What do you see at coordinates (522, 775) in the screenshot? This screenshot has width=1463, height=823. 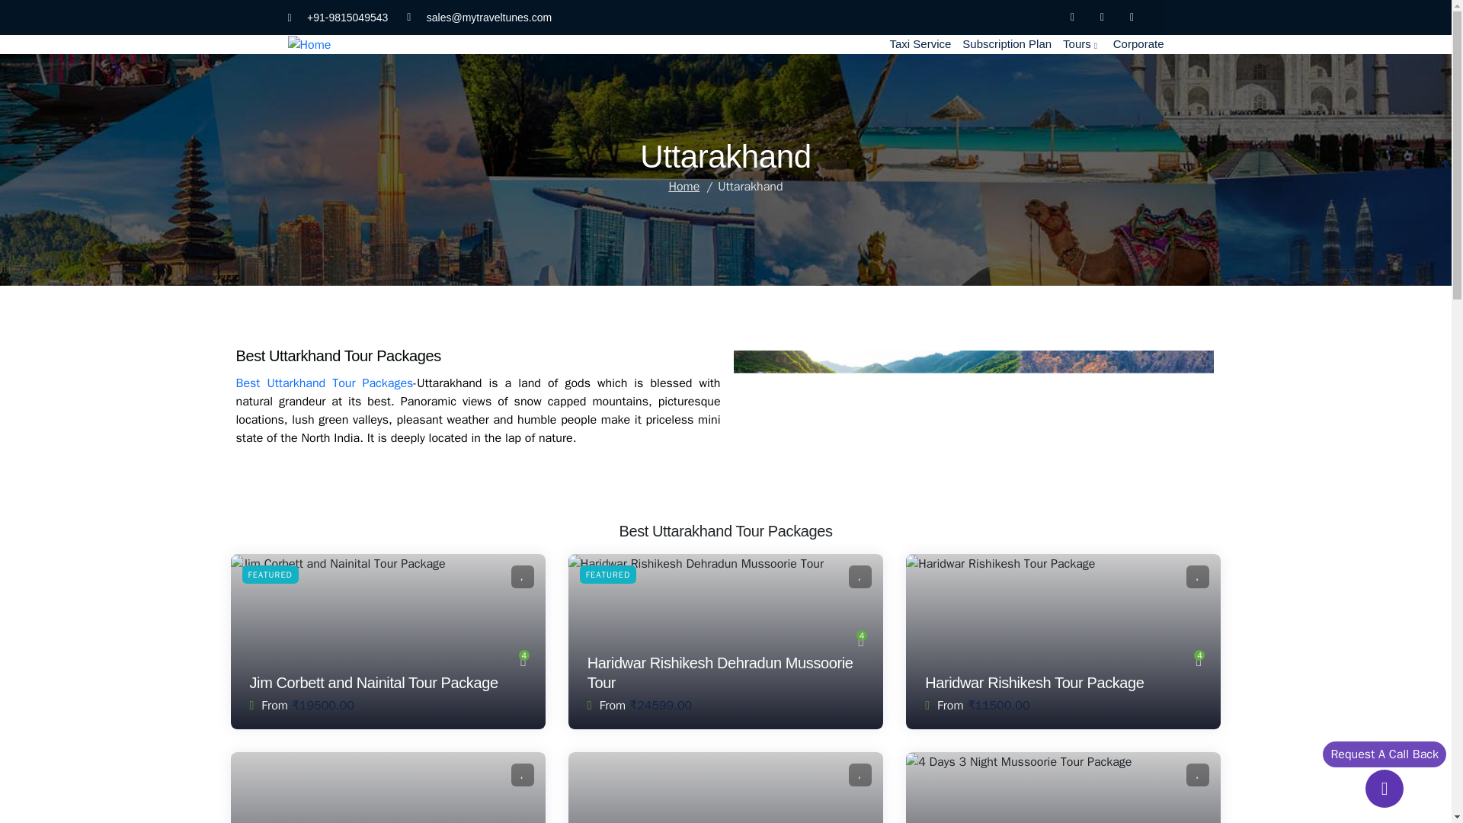 I see `Wishlist` at bounding box center [522, 775].